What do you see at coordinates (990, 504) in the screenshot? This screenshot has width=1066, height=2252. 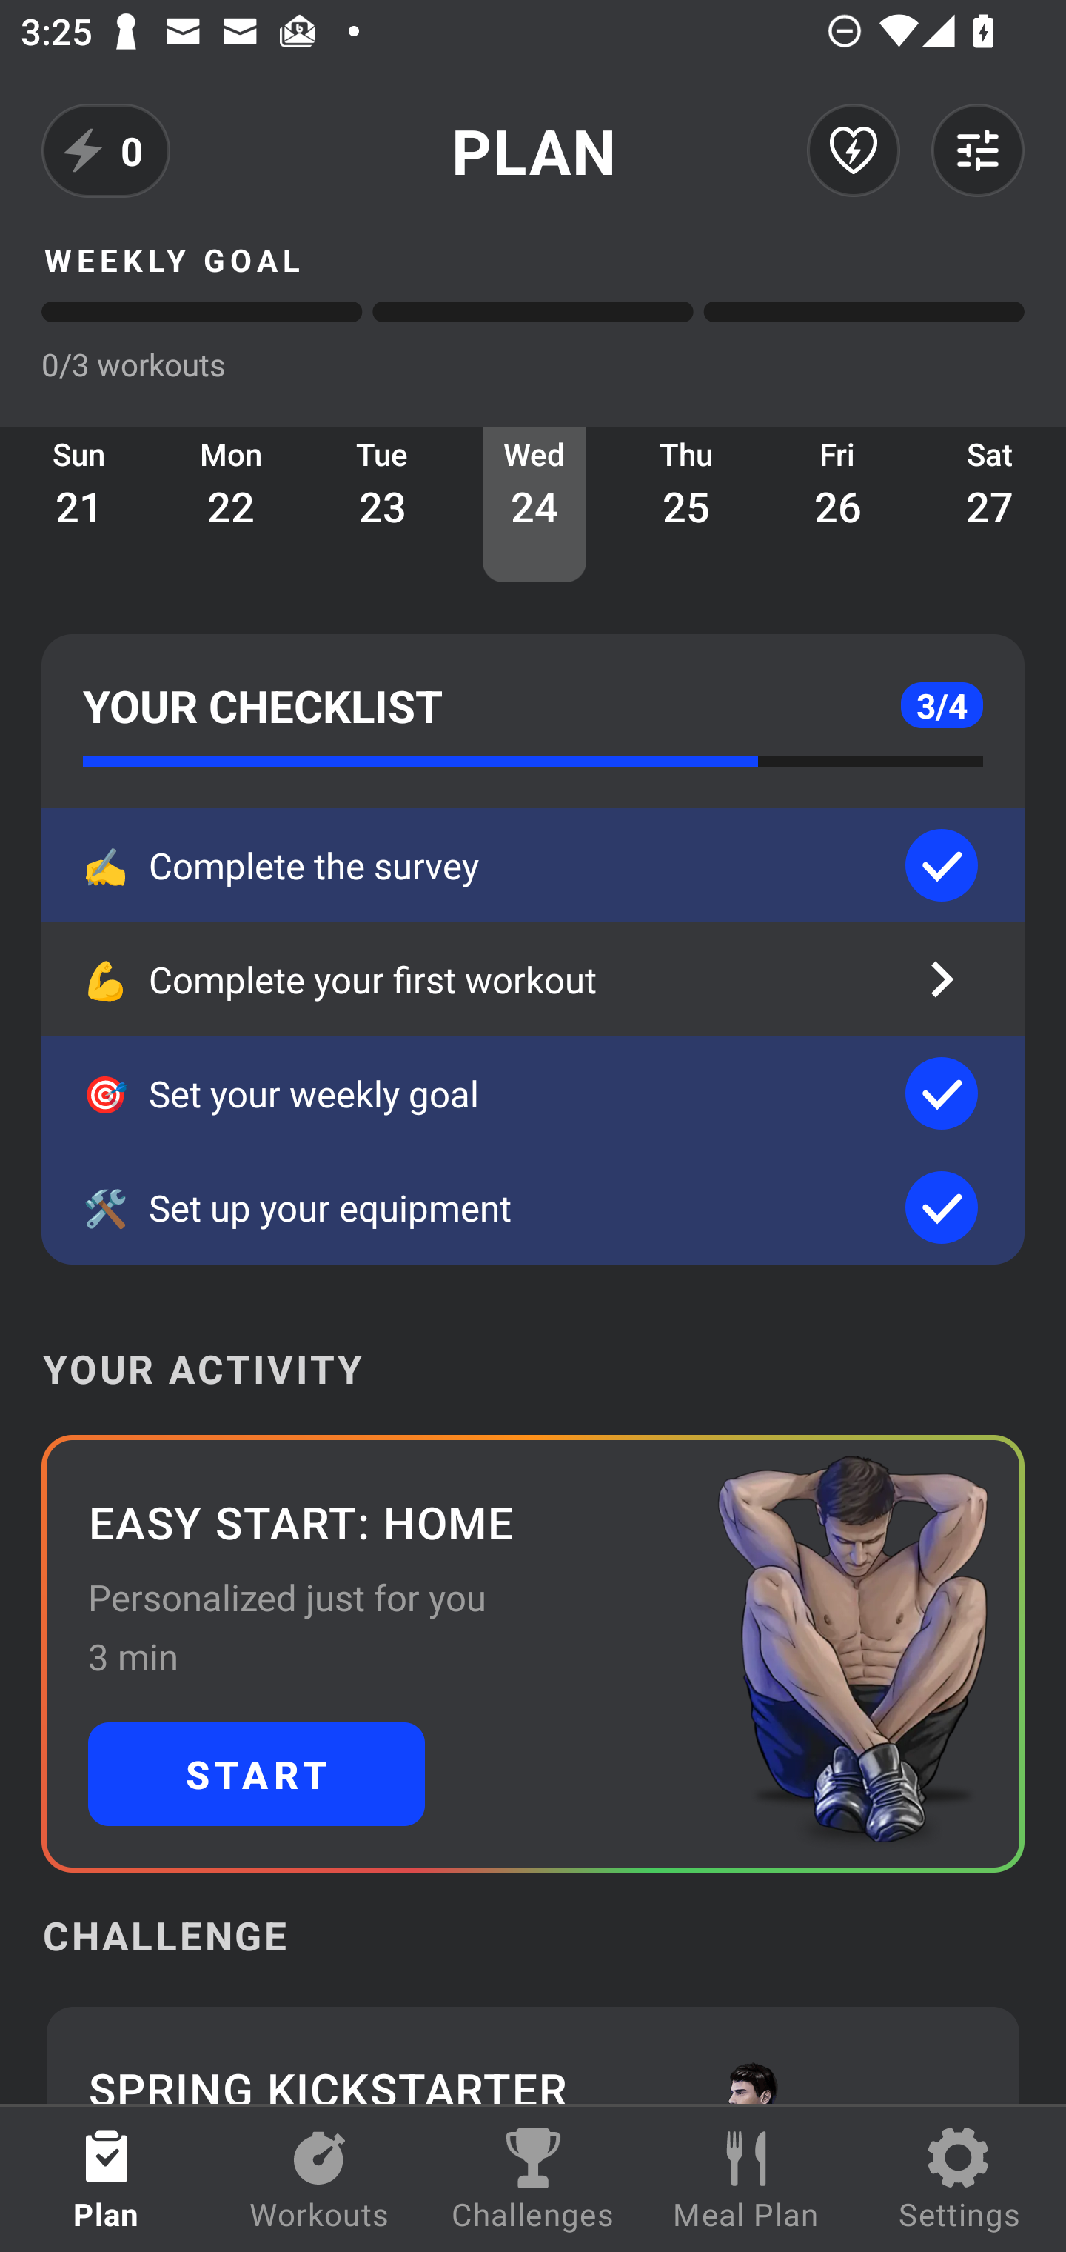 I see `Sat 27` at bounding box center [990, 504].